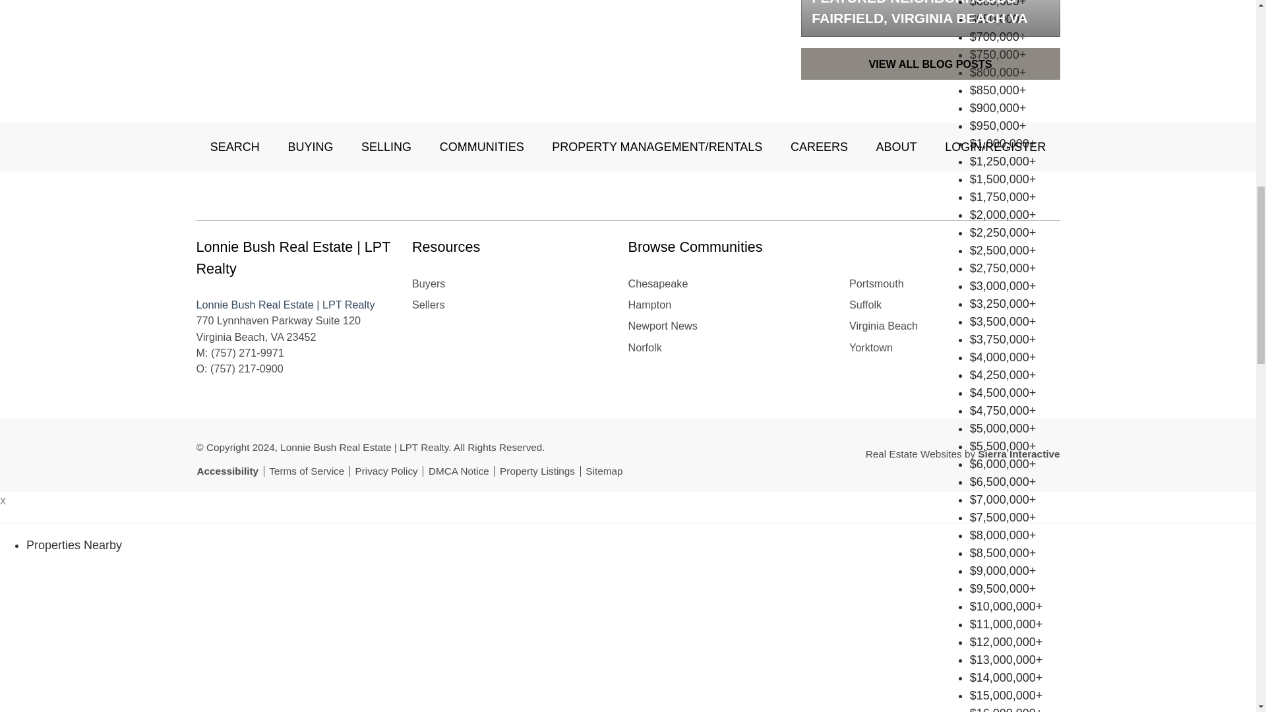 Image resolution: width=1266 pixels, height=712 pixels. I want to click on View Newport News, so click(662, 326).